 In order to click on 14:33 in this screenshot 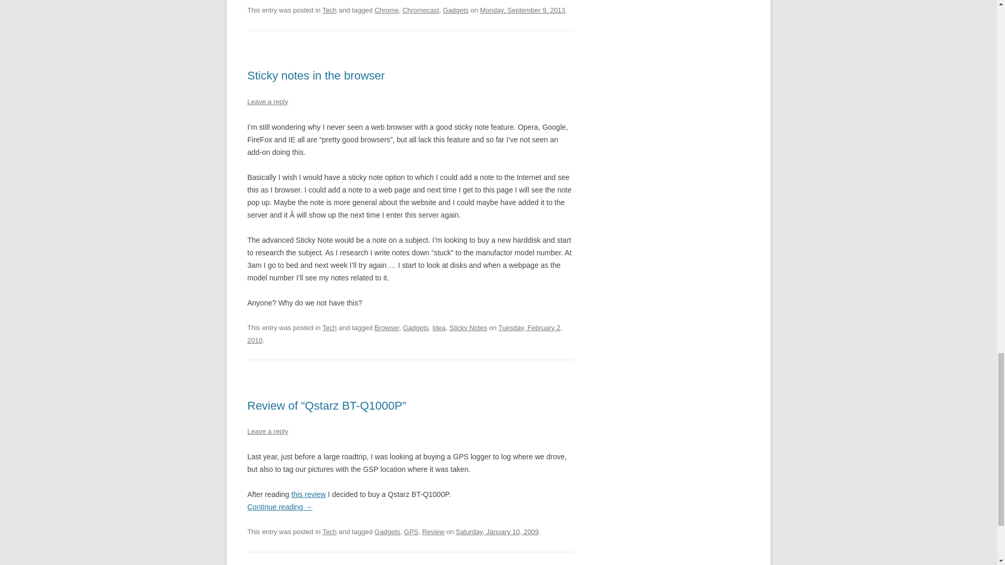, I will do `click(497, 532)`.